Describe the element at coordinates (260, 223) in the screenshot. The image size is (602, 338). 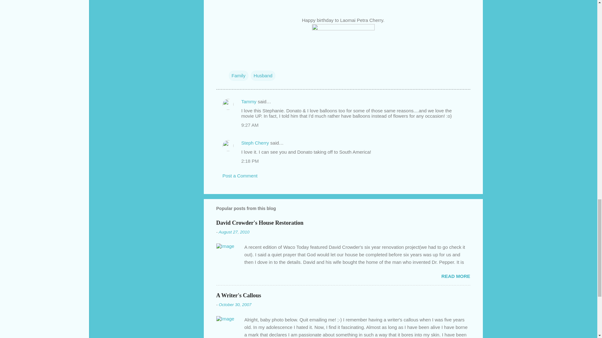
I see `David Crowder's House Restoration` at that location.